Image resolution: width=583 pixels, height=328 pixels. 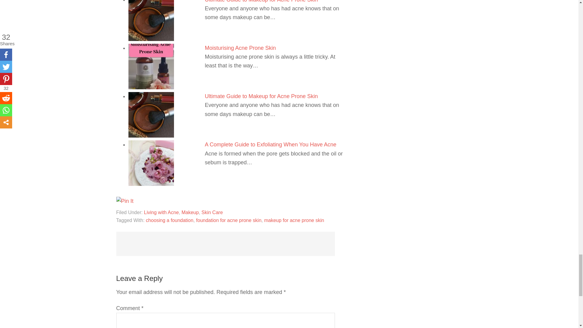 What do you see at coordinates (169, 220) in the screenshot?
I see `choosing a foundation` at bounding box center [169, 220].